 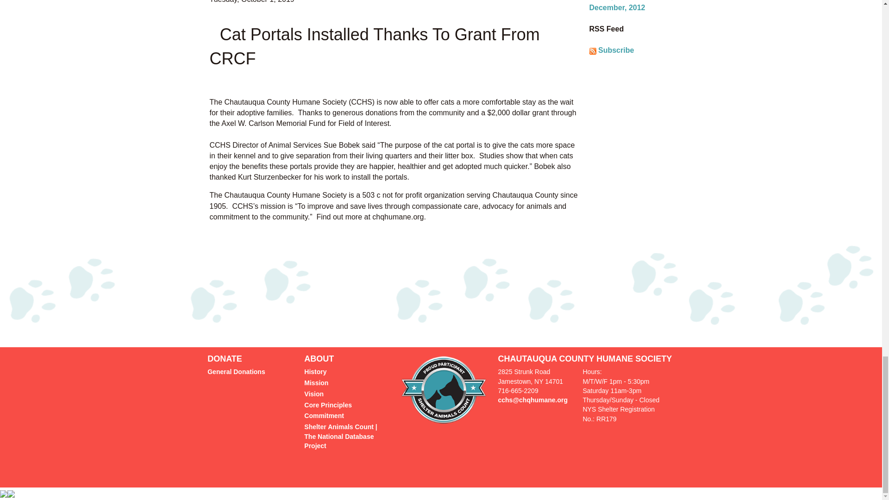 I want to click on Opens in new window, so click(x=444, y=389).